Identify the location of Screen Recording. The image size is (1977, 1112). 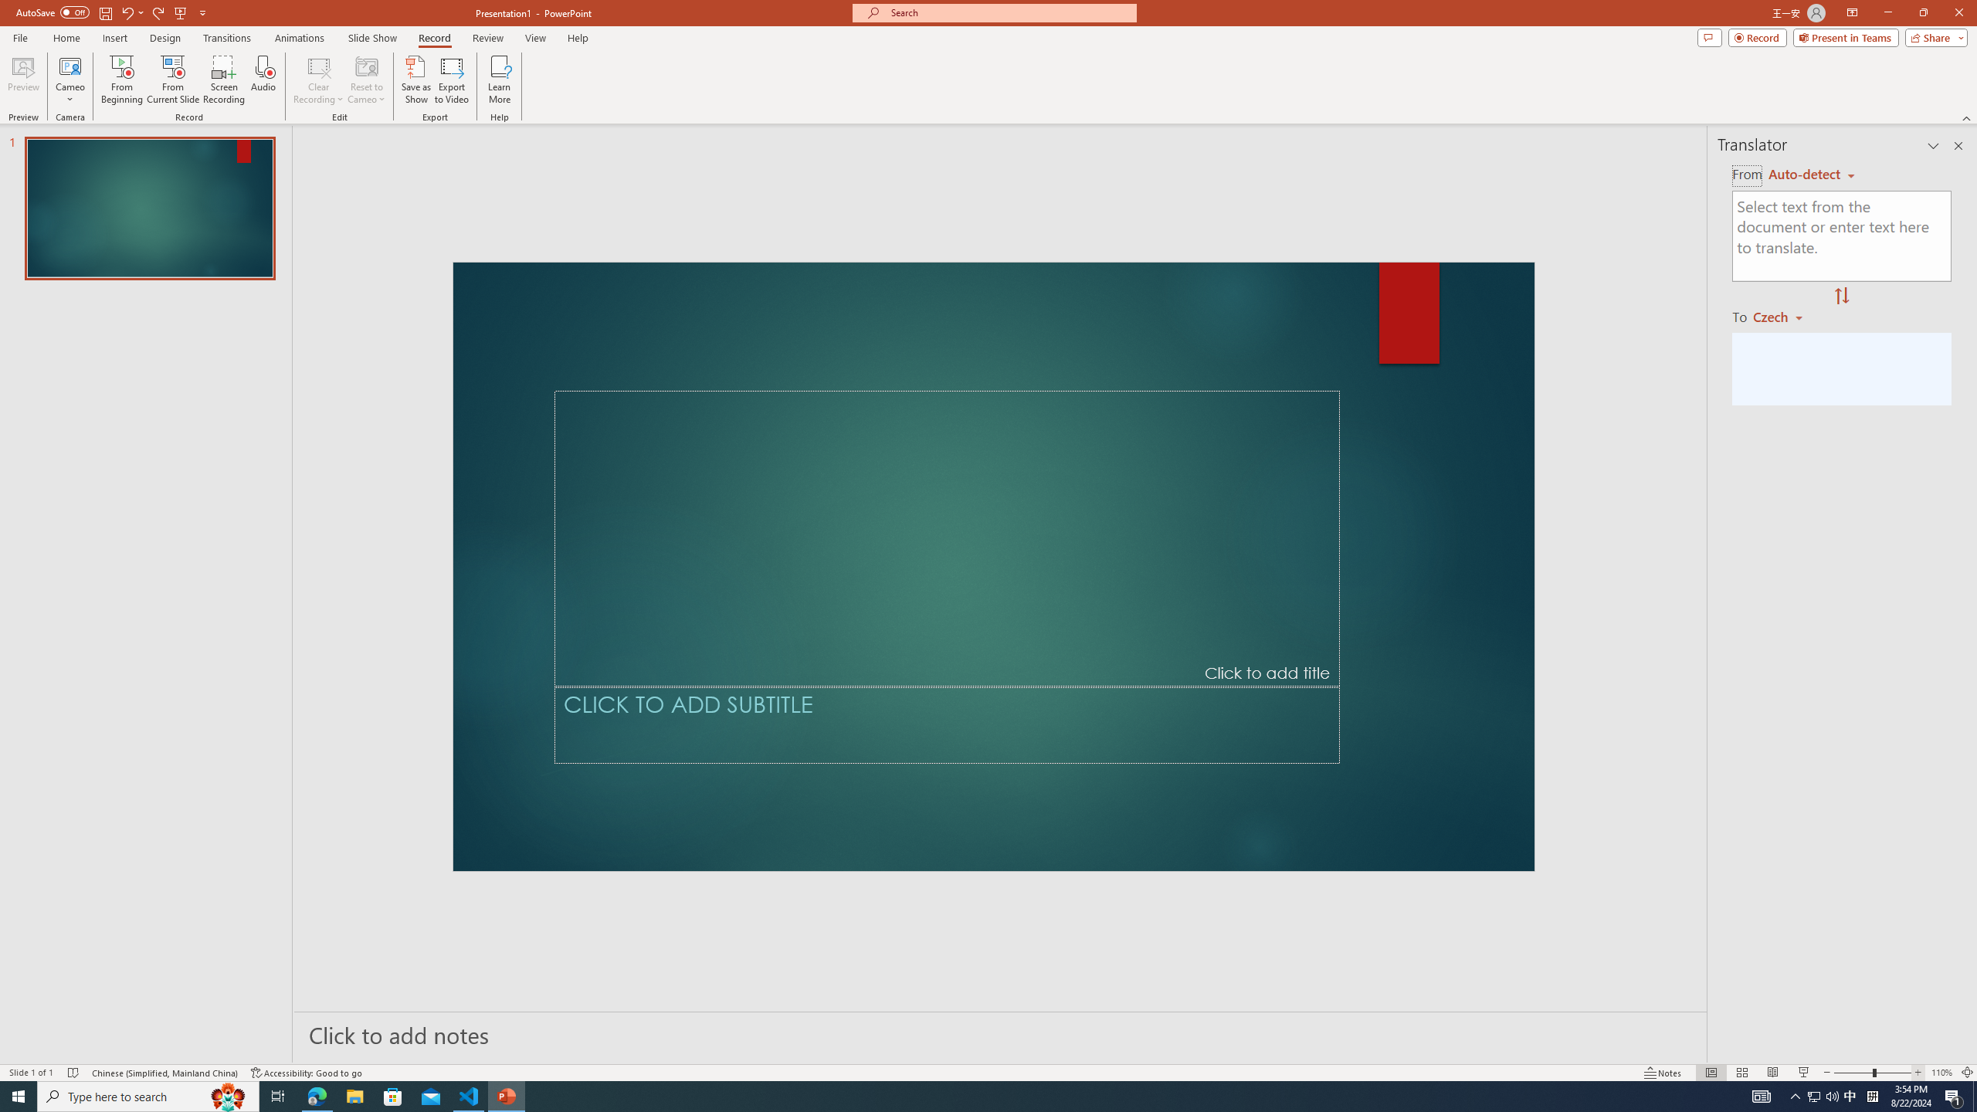
(224, 80).